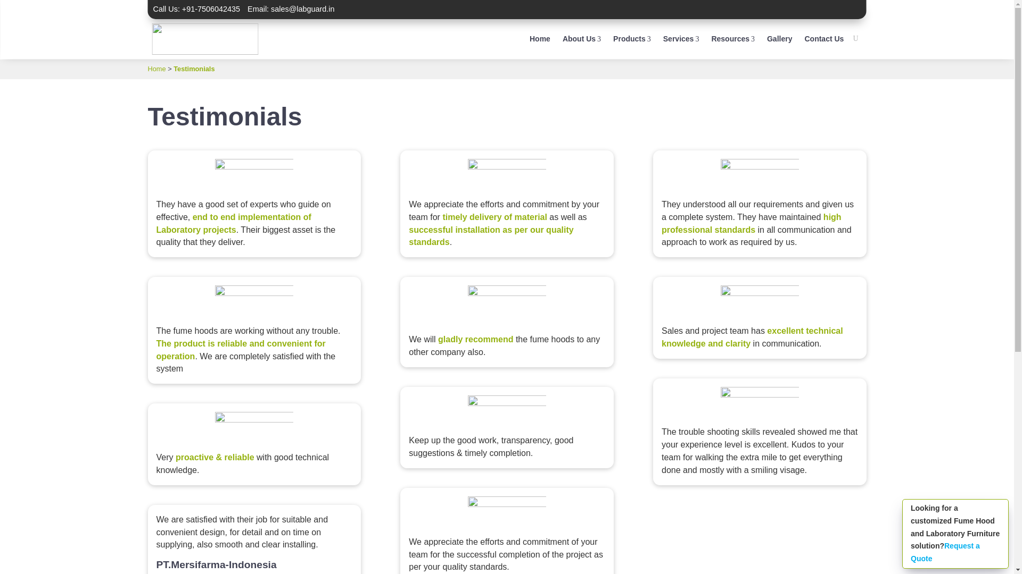 The image size is (1022, 574). What do you see at coordinates (581, 39) in the screenshot?
I see `Home` at bounding box center [581, 39].